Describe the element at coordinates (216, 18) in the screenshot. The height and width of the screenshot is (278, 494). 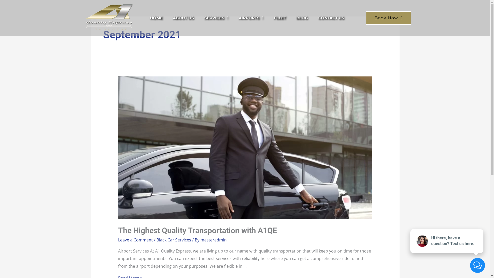
I see `SERVICES` at that location.